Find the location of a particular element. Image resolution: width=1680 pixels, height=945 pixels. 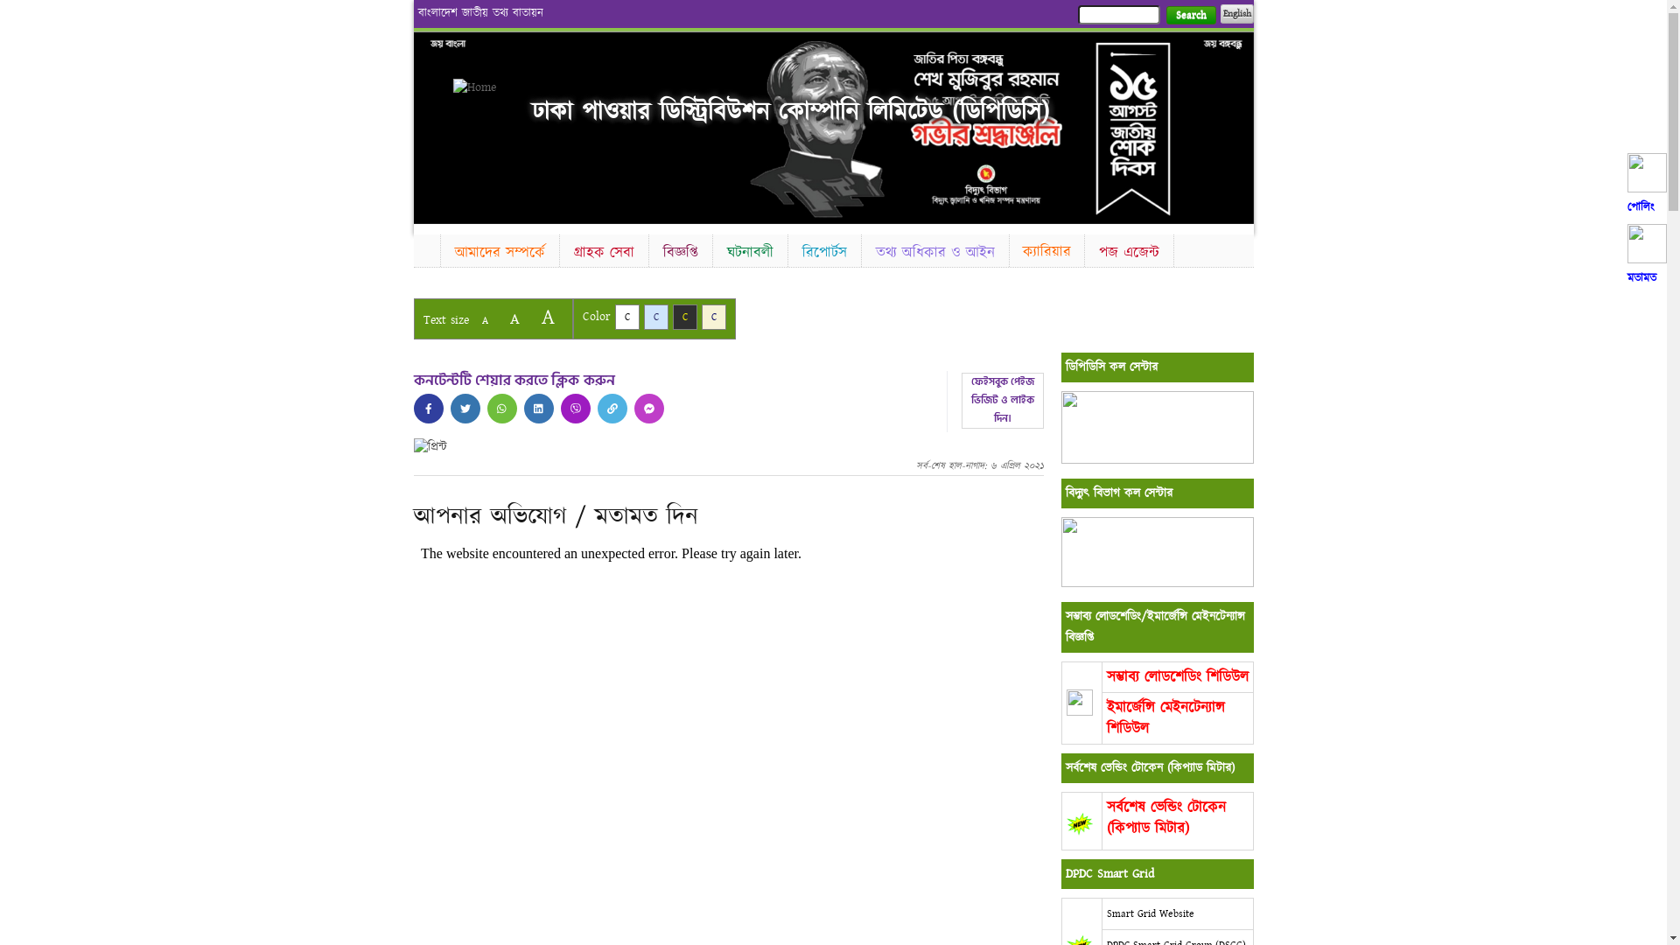

English is located at coordinates (1236, 14).